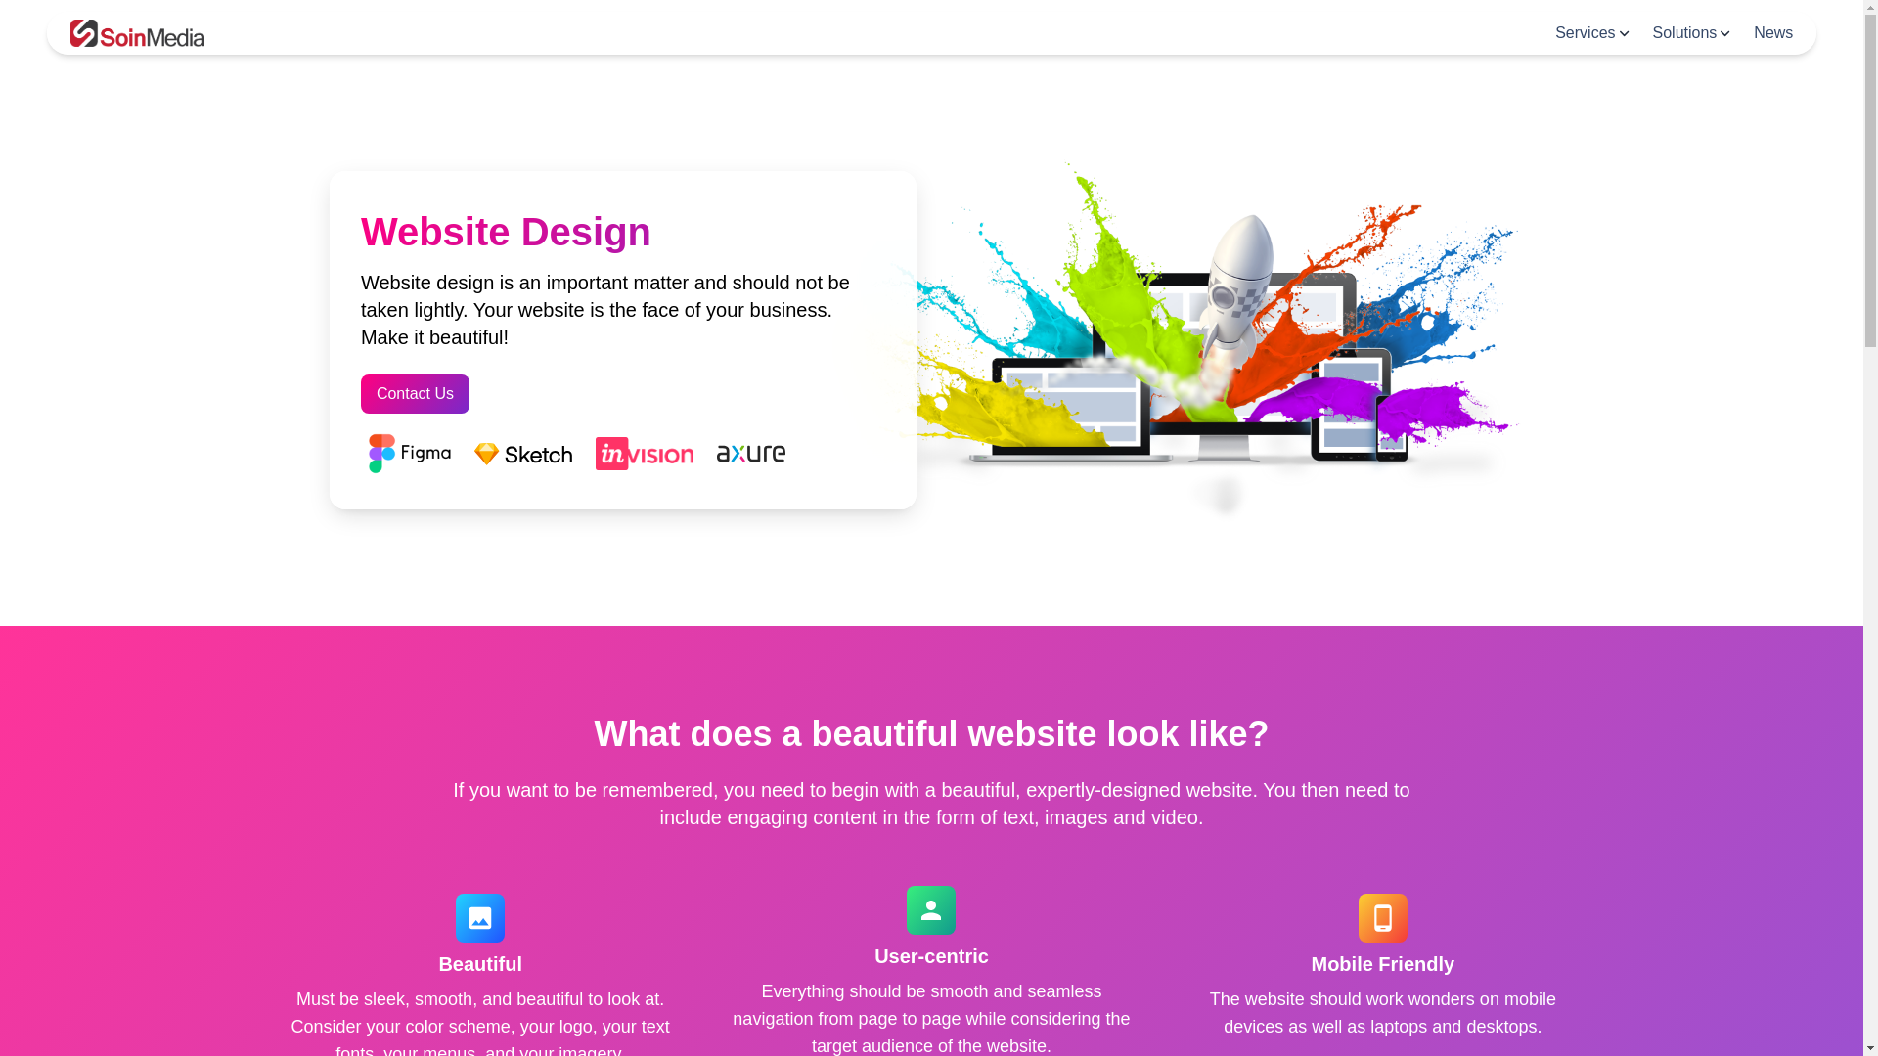 Image resolution: width=1878 pixels, height=1056 pixels. I want to click on News, so click(1773, 33).